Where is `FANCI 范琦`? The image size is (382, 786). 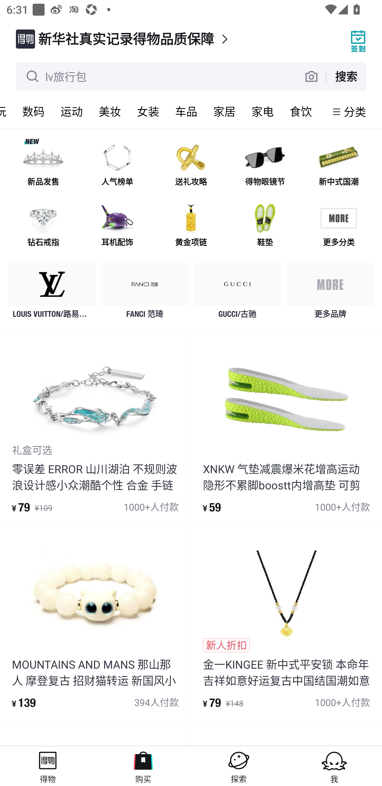
FANCI 范琦 is located at coordinates (145, 293).